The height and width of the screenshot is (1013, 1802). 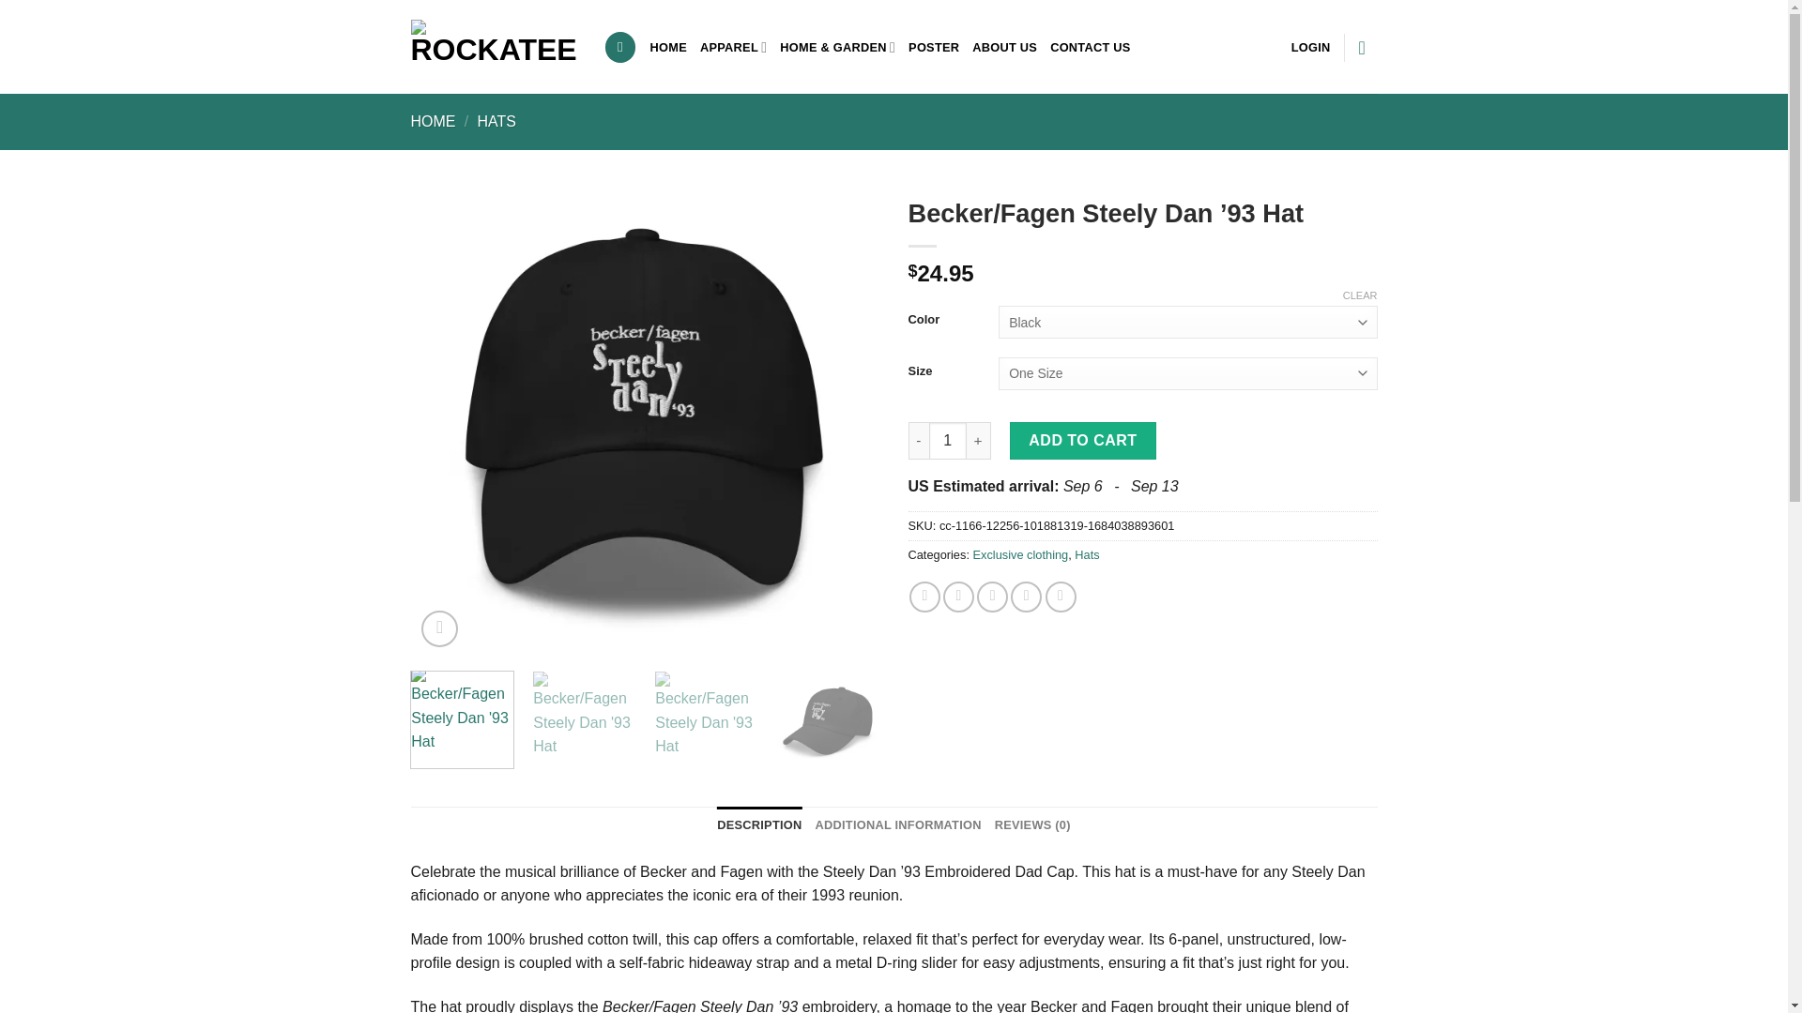 I want to click on 1, so click(x=948, y=441).